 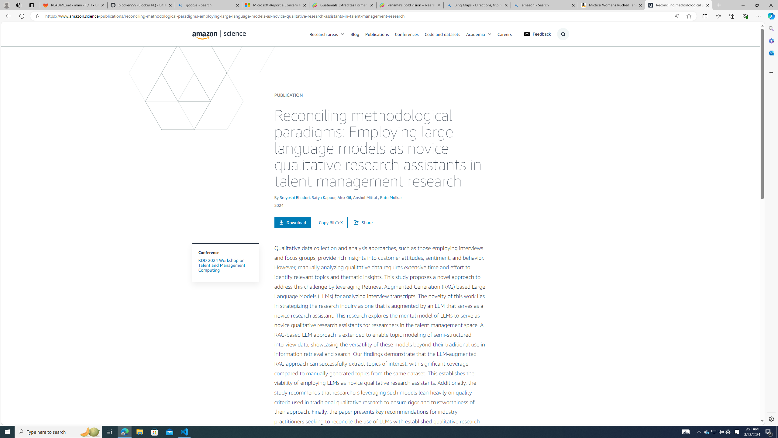 I want to click on Academia, so click(x=481, y=34).